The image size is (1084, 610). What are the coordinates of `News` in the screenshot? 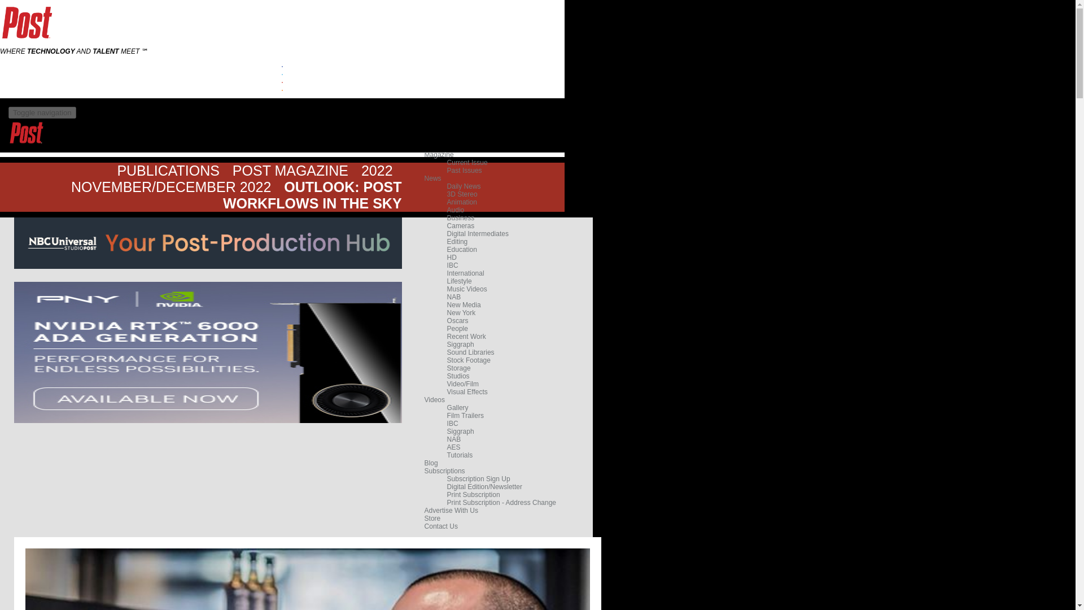 It's located at (432, 178).